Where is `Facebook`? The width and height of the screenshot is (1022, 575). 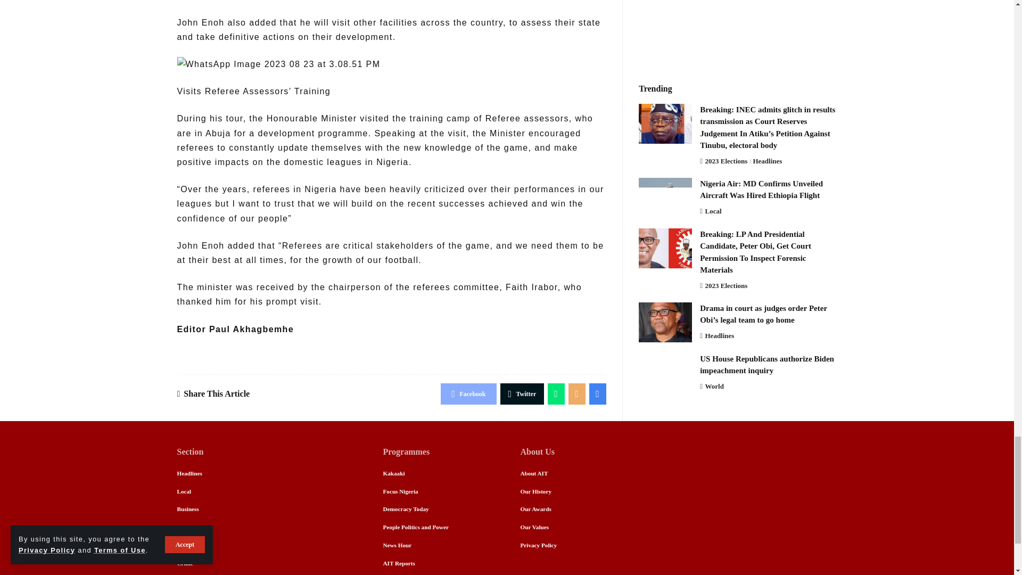
Facebook is located at coordinates (468, 394).